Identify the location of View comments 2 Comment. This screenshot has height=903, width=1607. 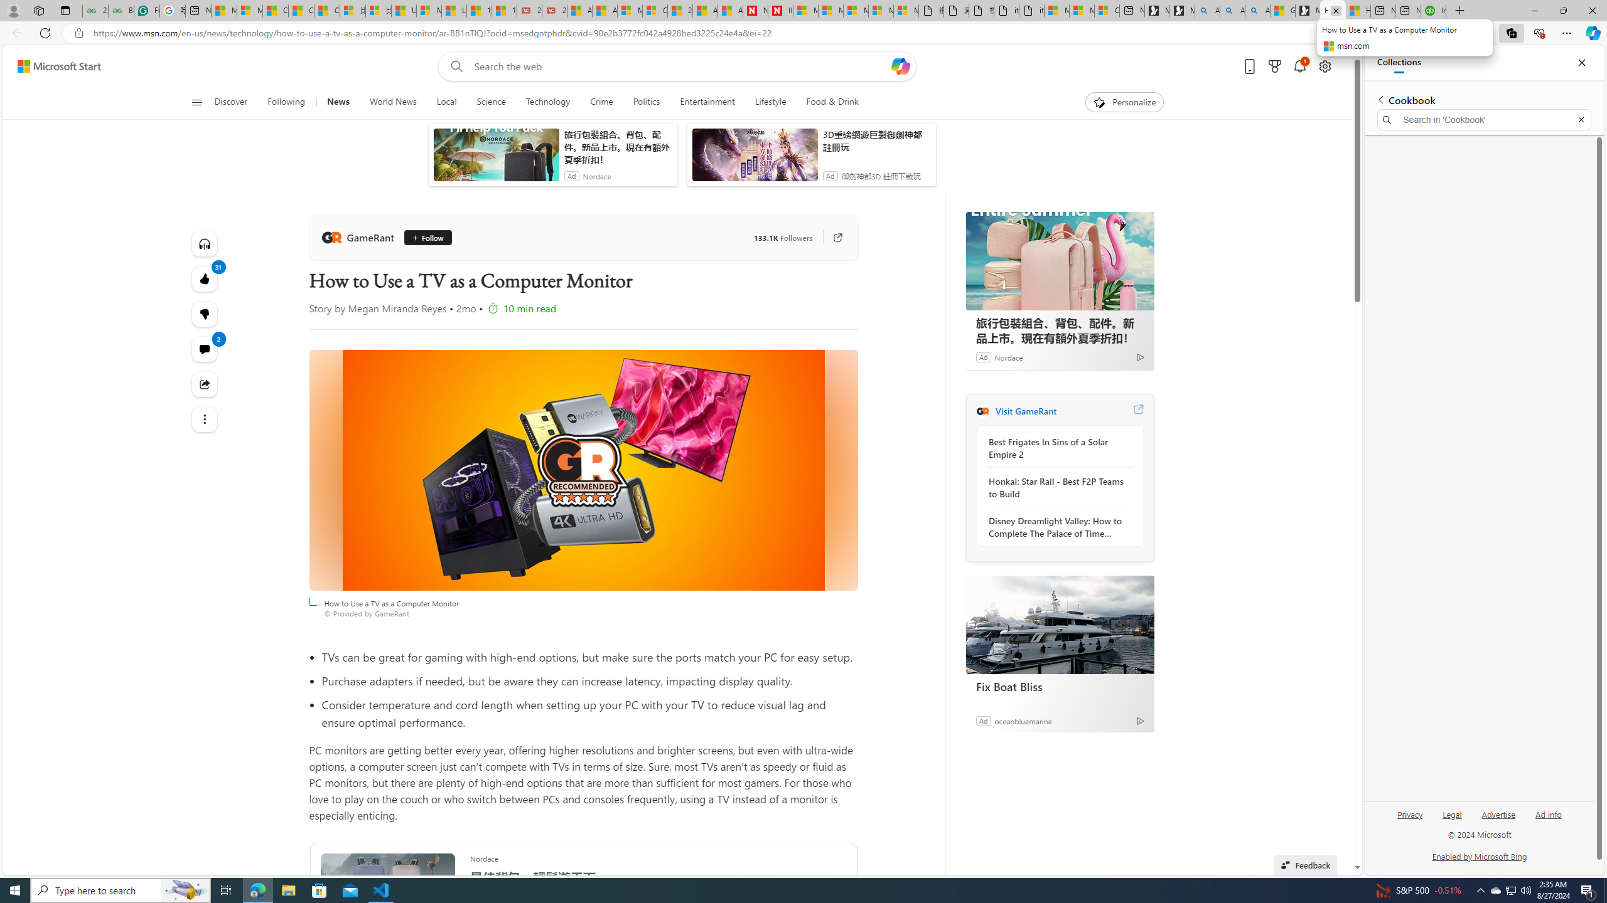
(203, 349).